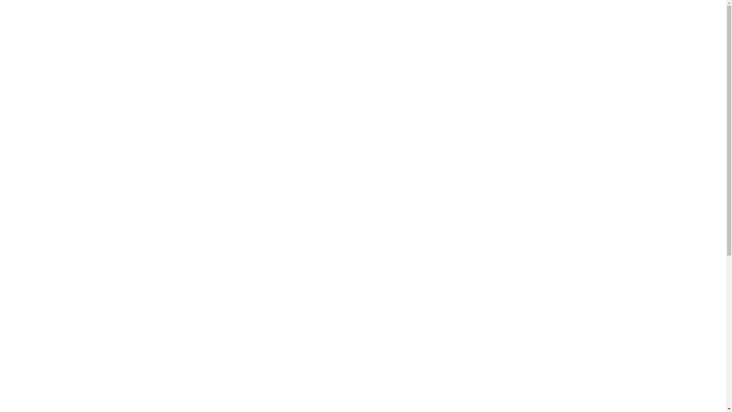 This screenshot has width=732, height=412. Describe the element at coordinates (689, 24) in the screenshot. I see `English` at that location.